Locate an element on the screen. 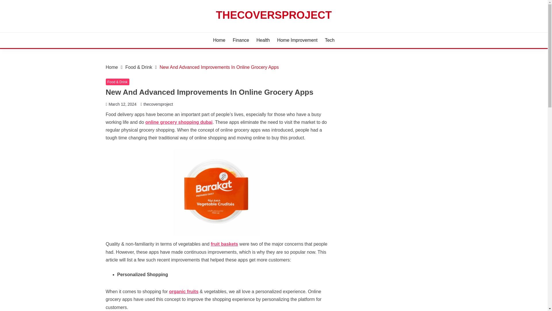 This screenshot has width=552, height=311. Tech is located at coordinates (329, 40).